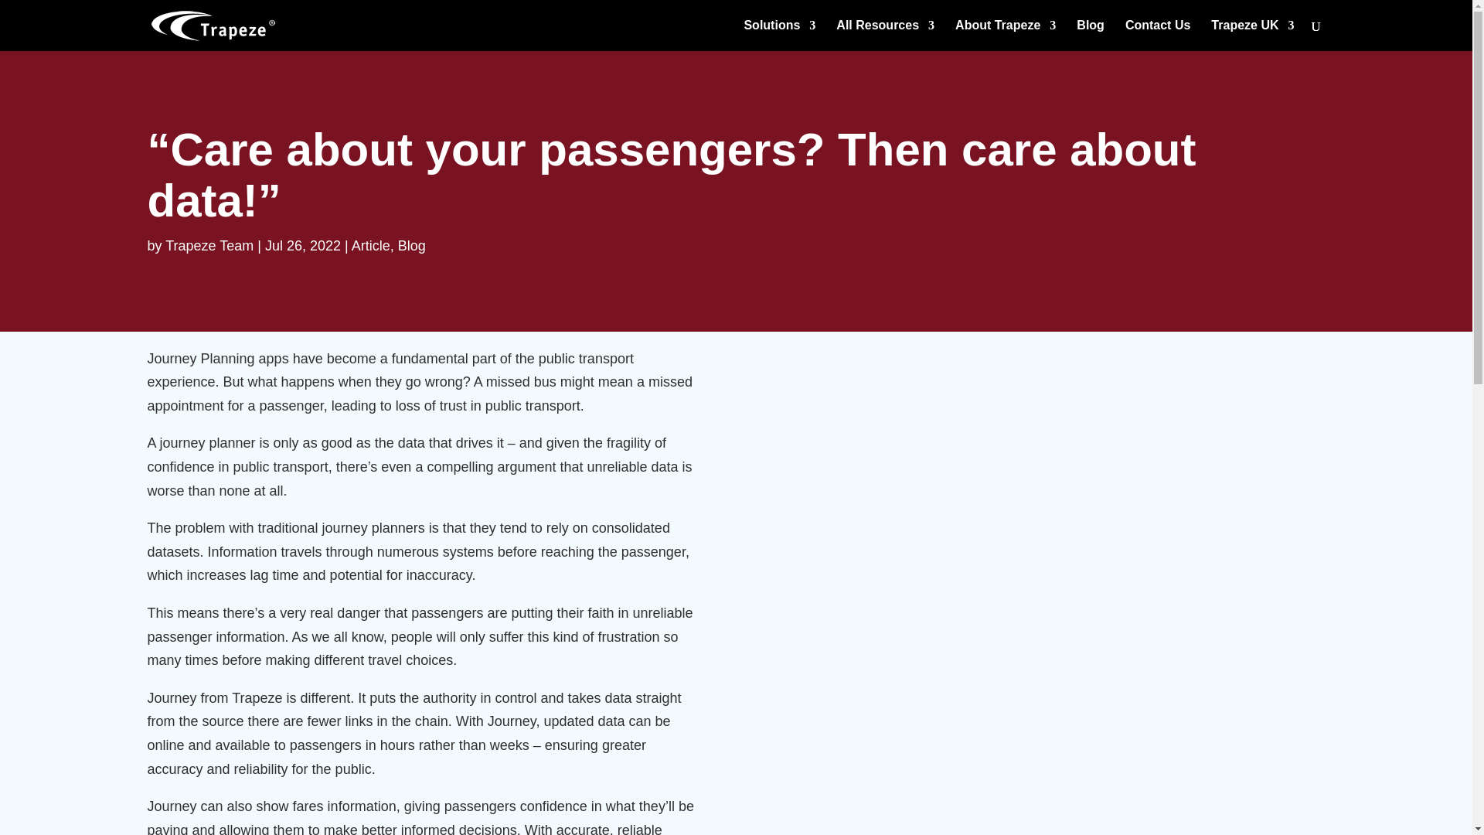  I want to click on Blog, so click(1090, 35).